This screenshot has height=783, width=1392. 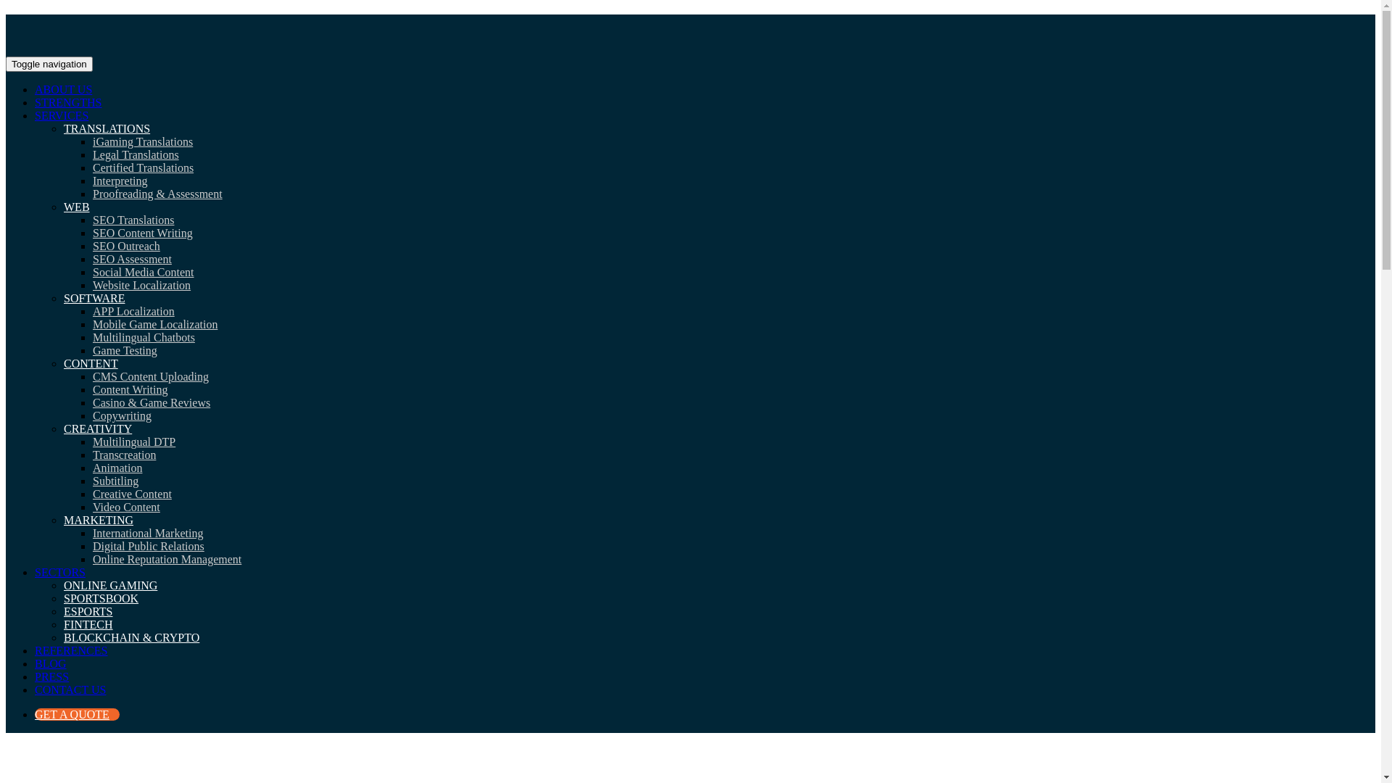 I want to click on SERVICES, so click(x=62, y=116).